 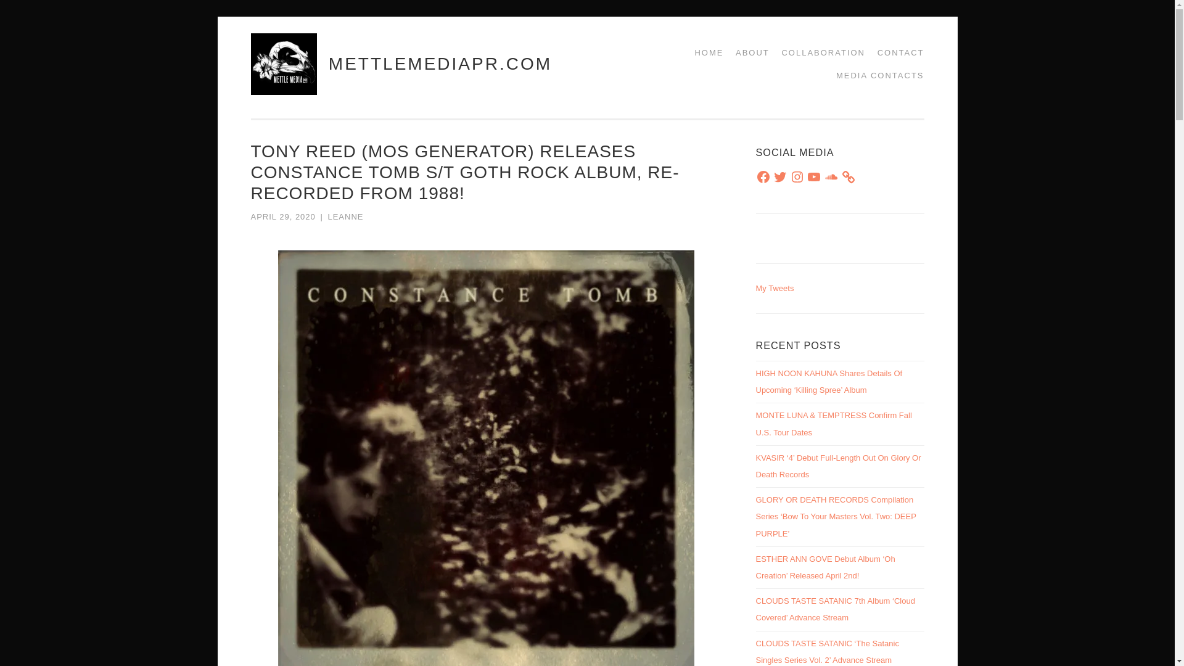 What do you see at coordinates (819, 52) in the screenshot?
I see `COLLABORATION` at bounding box center [819, 52].